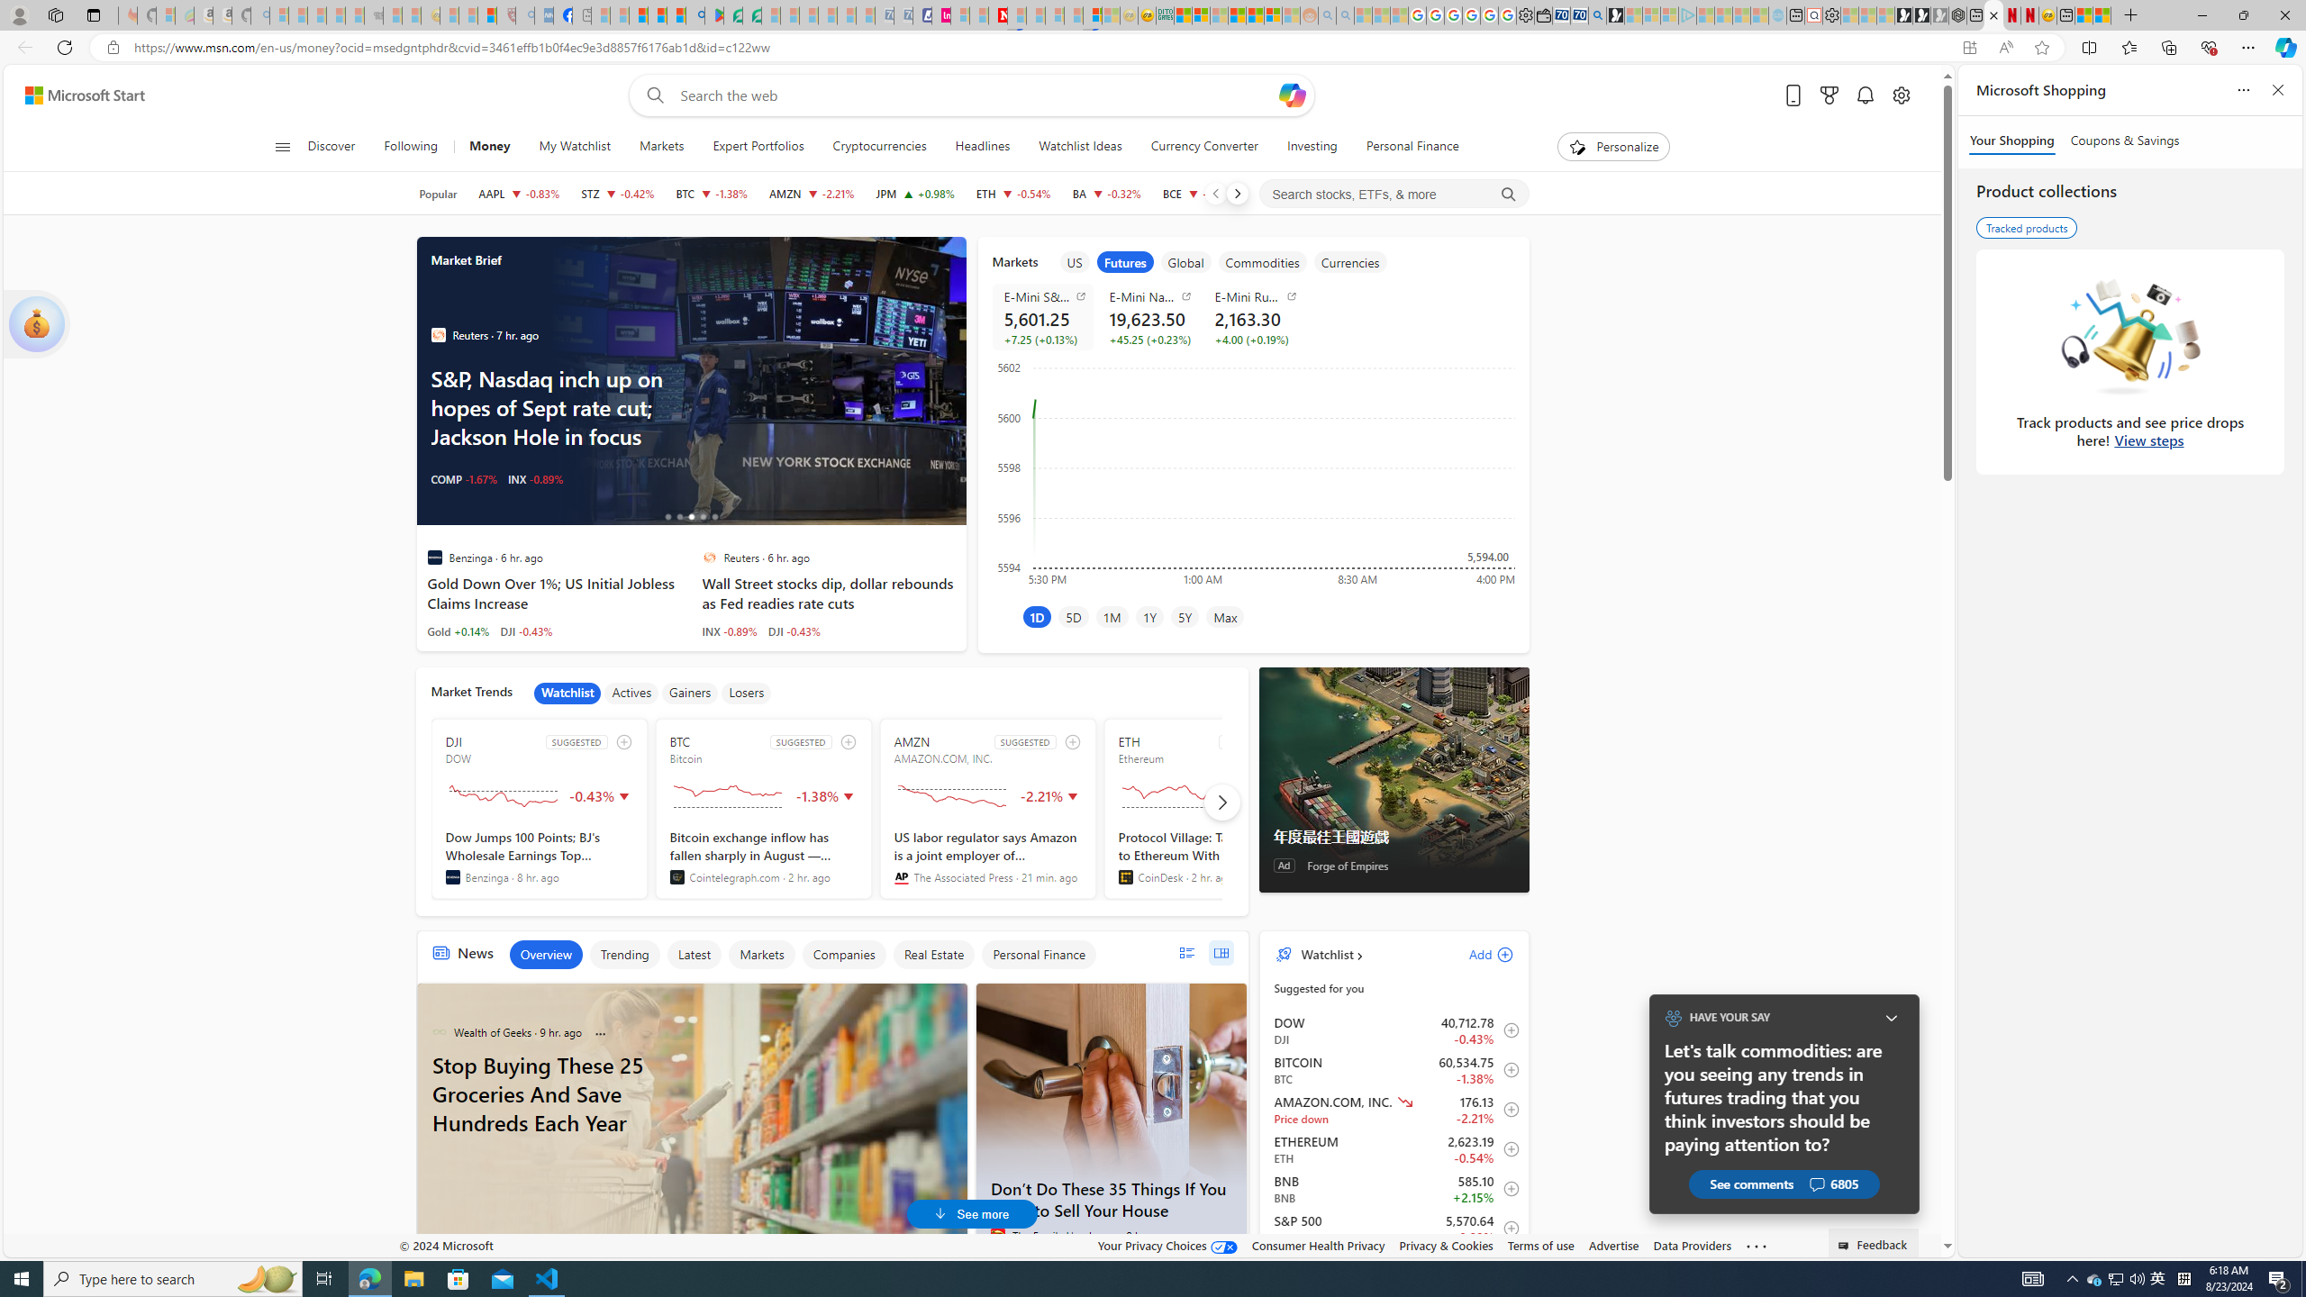  I want to click on BTC Bitcoin decrease 60,534.75 -837.20 -1.38%, so click(712, 194).